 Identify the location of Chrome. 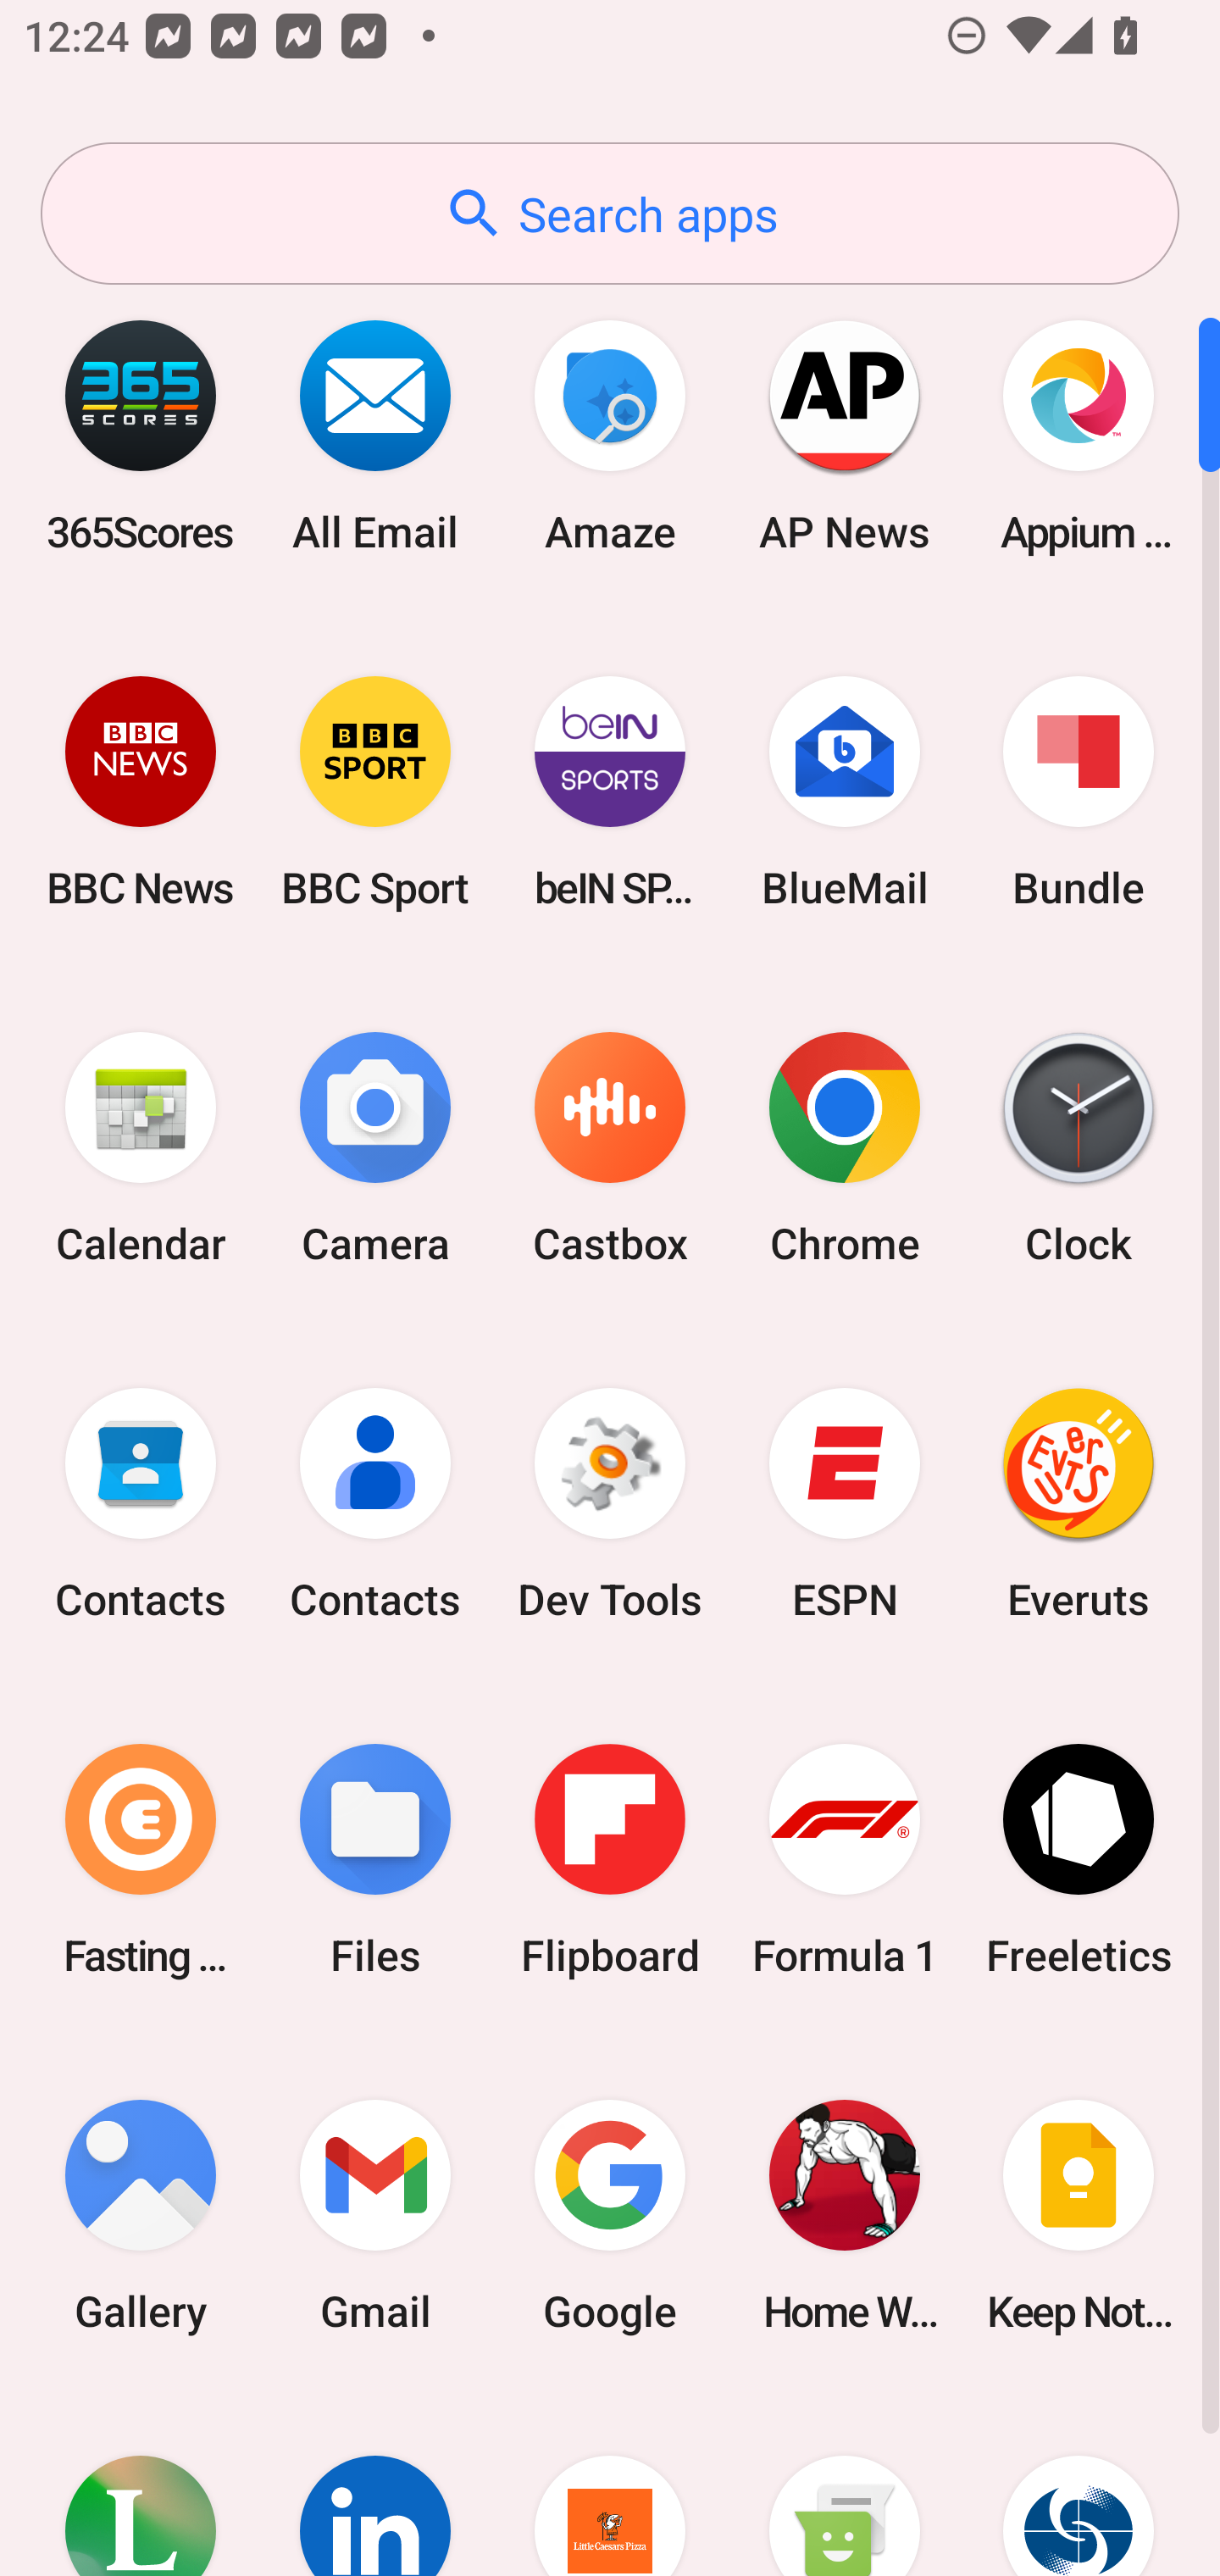
(844, 1149).